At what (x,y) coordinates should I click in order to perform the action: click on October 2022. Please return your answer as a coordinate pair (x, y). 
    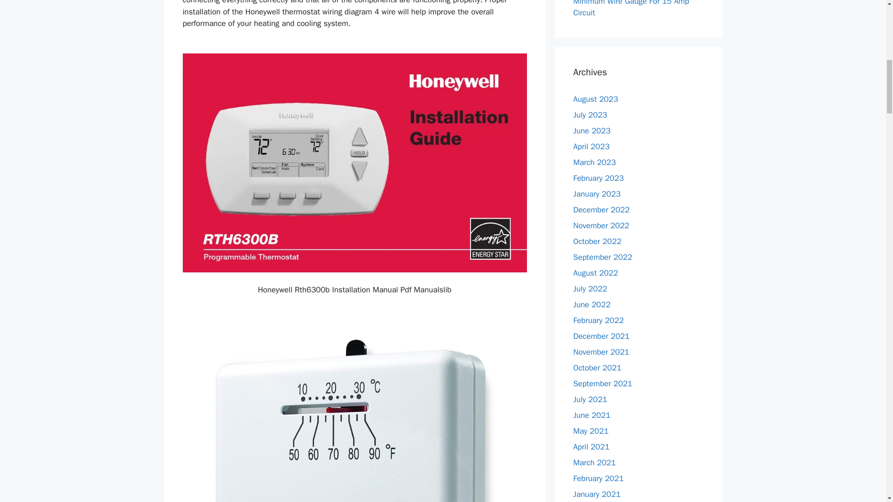
    Looking at the image, I should click on (597, 241).